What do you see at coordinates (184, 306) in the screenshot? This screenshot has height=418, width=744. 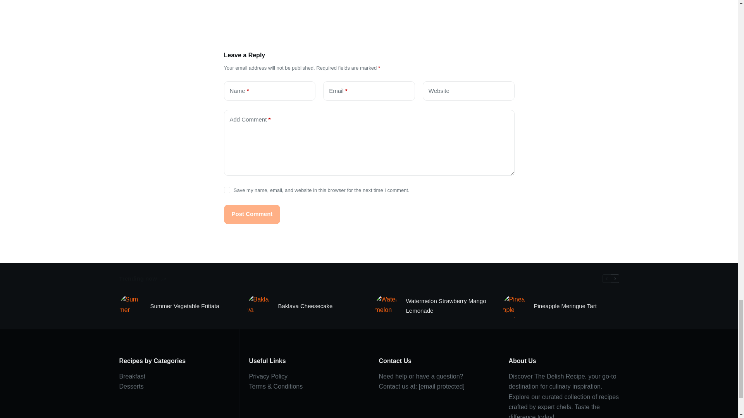 I see `Summer Vegetable Frittata` at bounding box center [184, 306].